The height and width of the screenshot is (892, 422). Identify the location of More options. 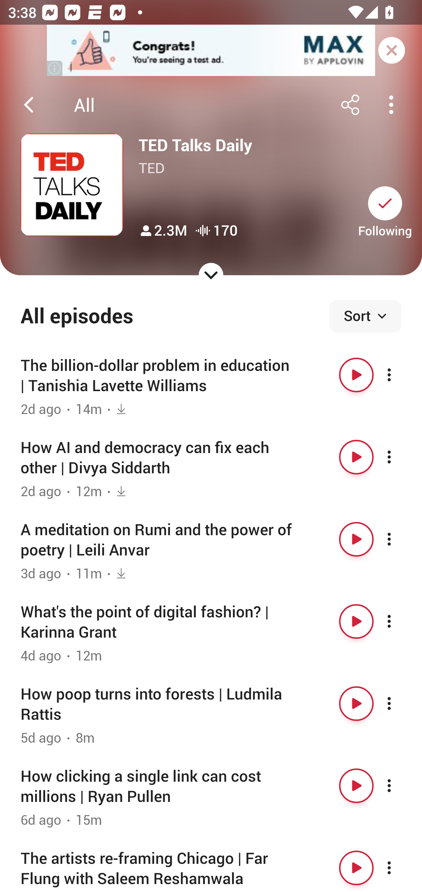
(399, 786).